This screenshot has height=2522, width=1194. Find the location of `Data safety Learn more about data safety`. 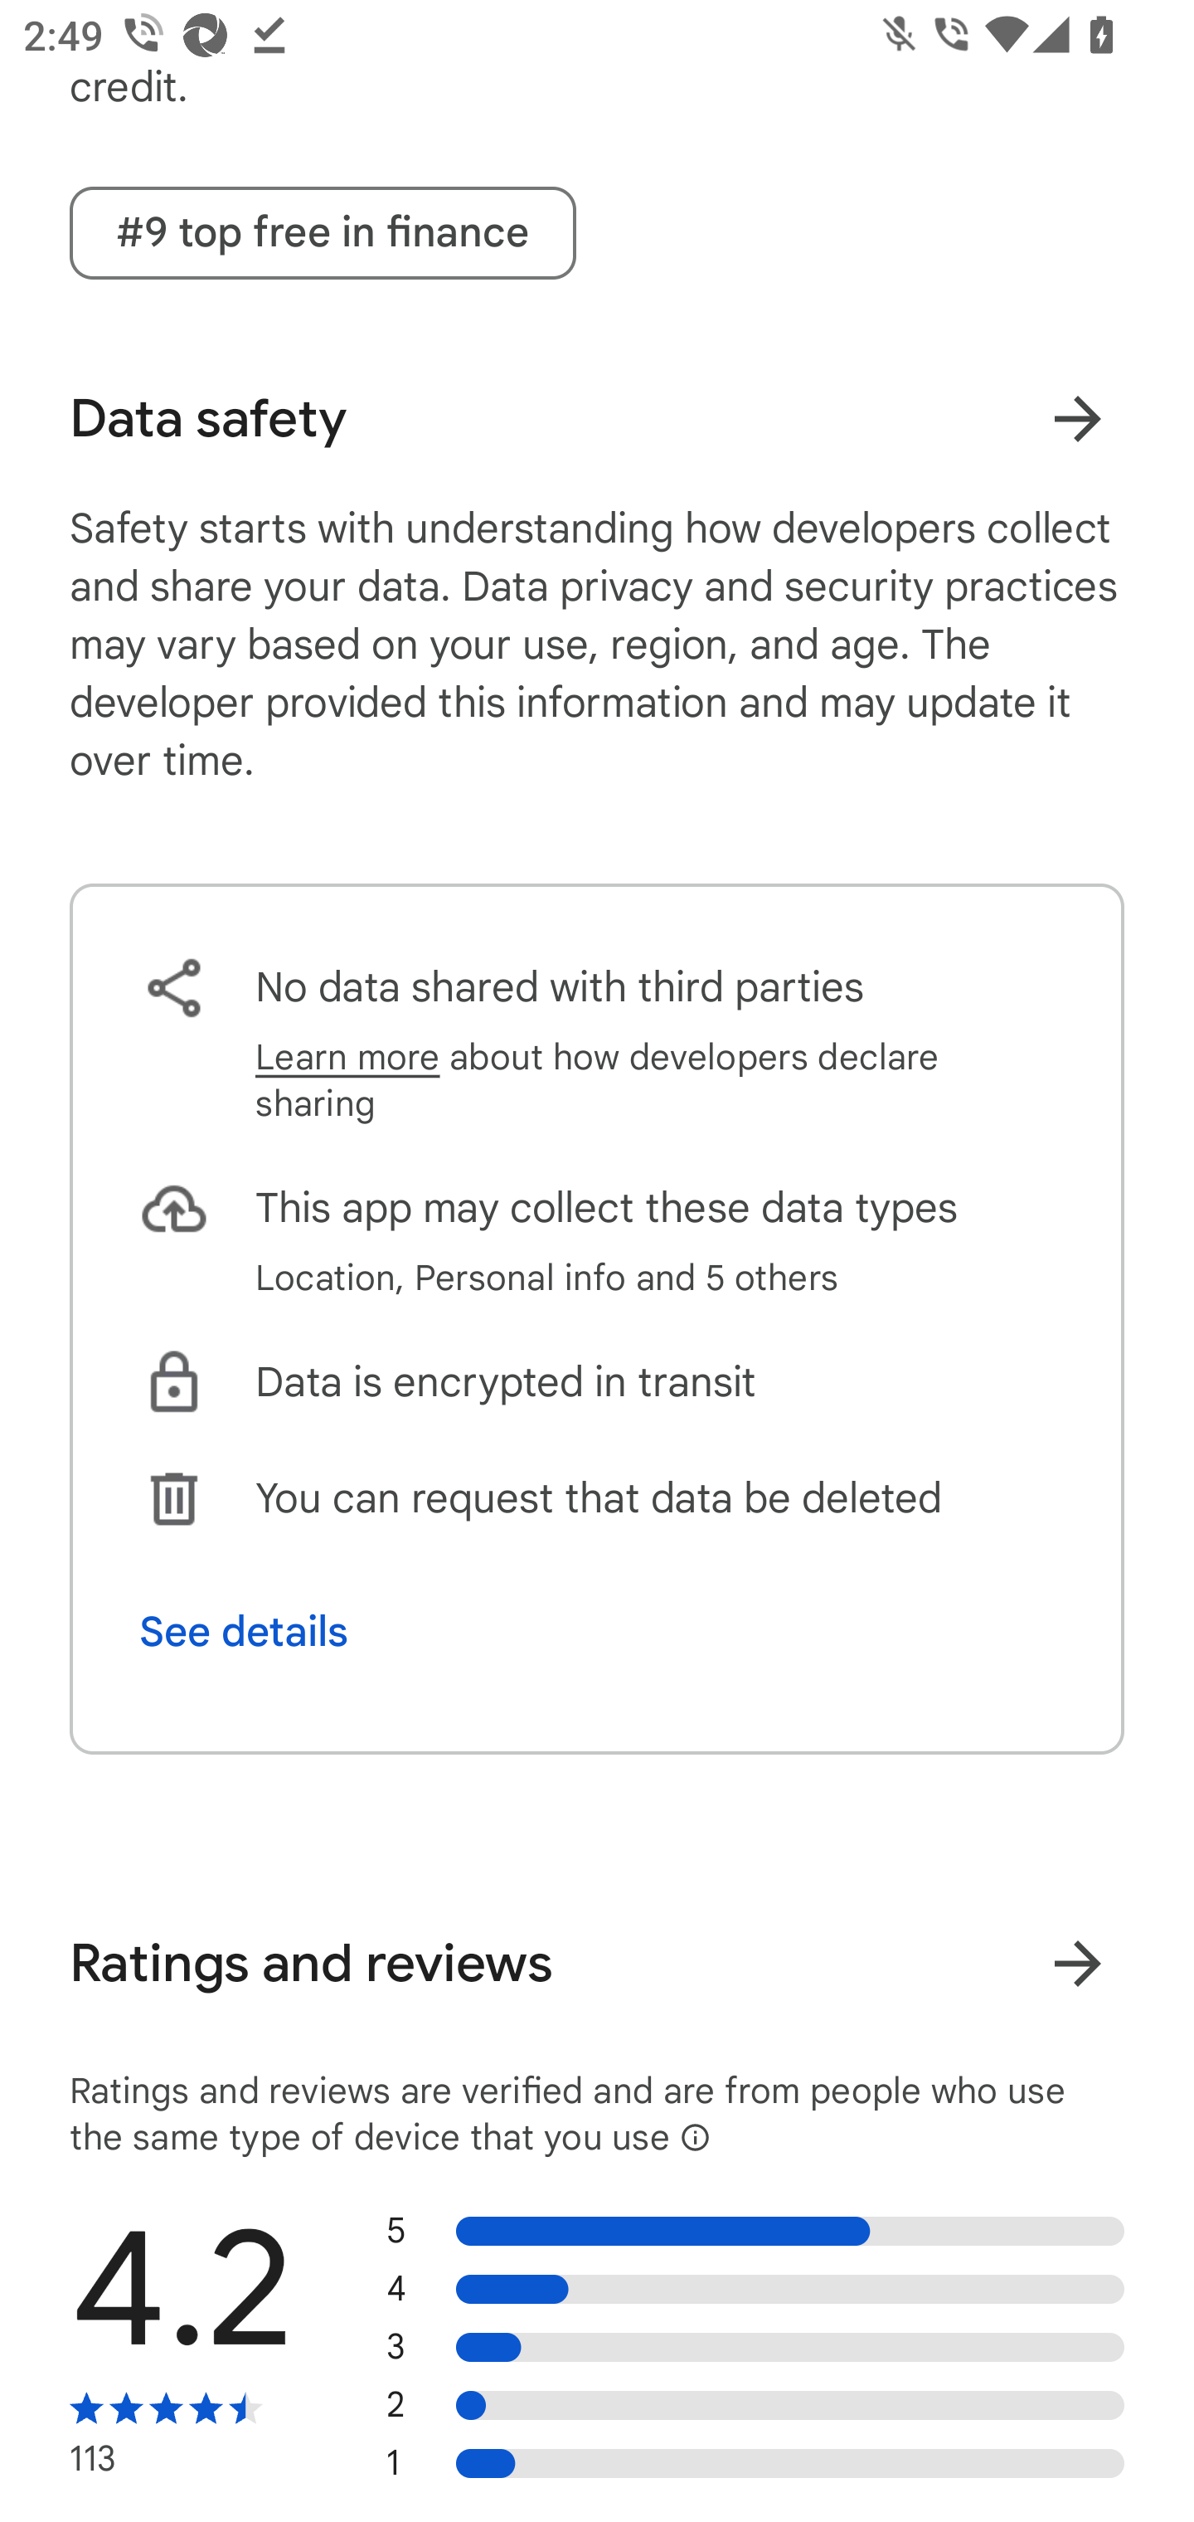

Data safety Learn more about data safety is located at coordinates (597, 418).